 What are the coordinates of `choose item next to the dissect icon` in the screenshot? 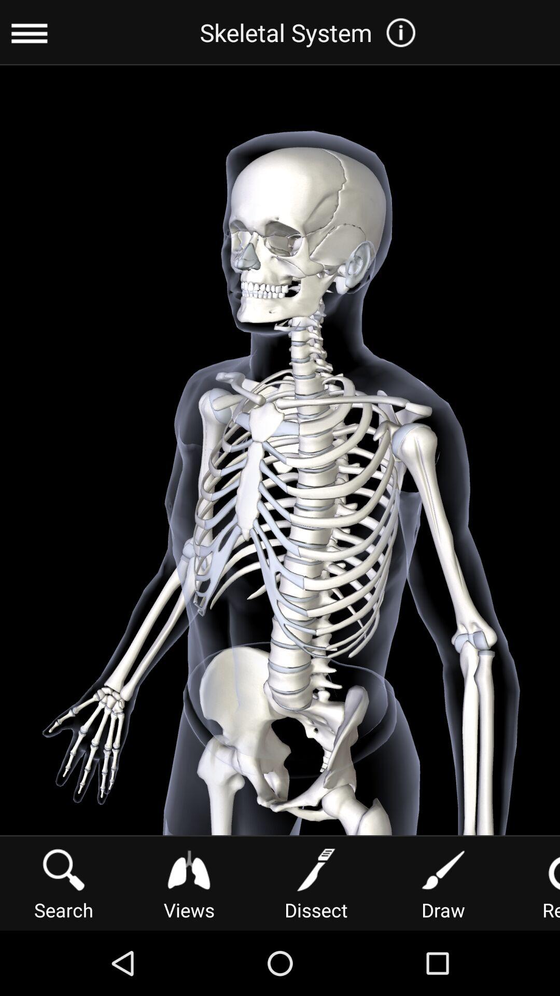 It's located at (189, 883).